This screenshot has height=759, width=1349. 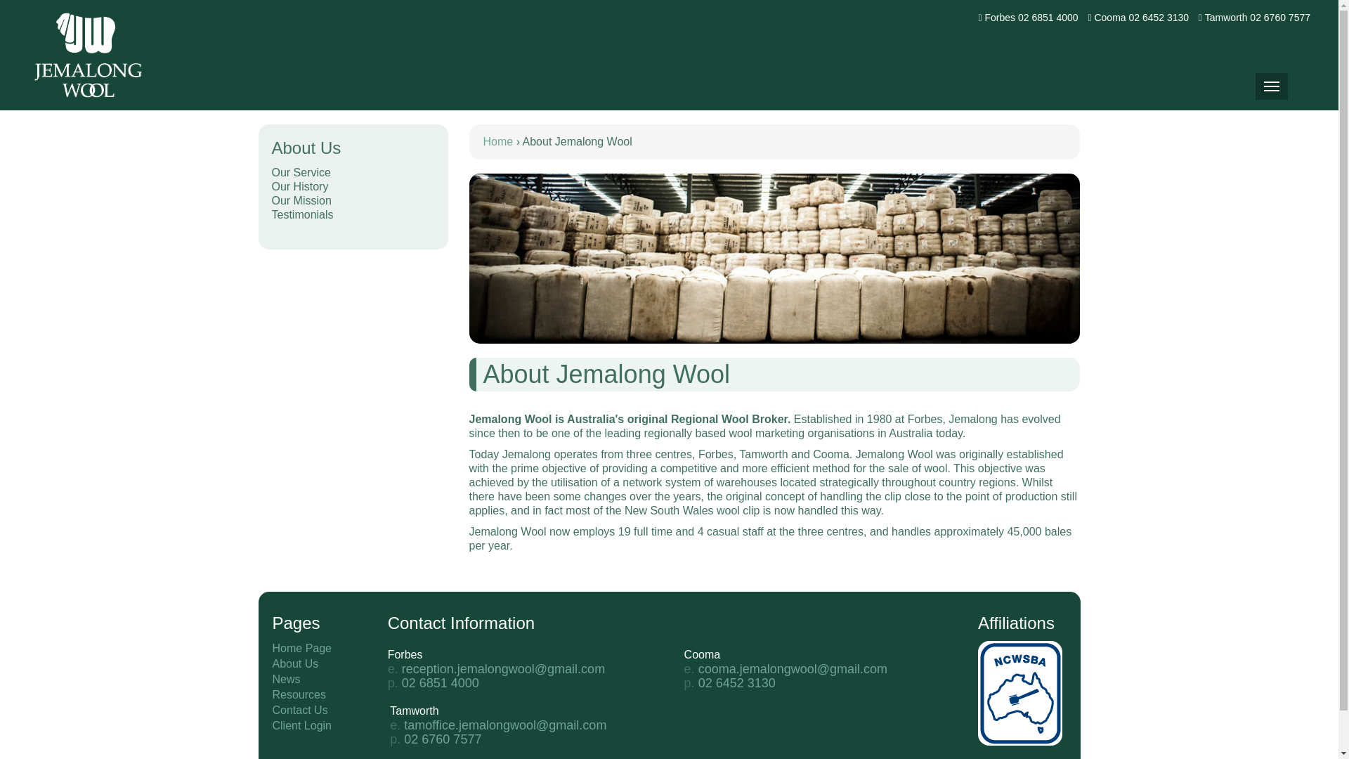 I want to click on Testimonials, so click(x=353, y=215).